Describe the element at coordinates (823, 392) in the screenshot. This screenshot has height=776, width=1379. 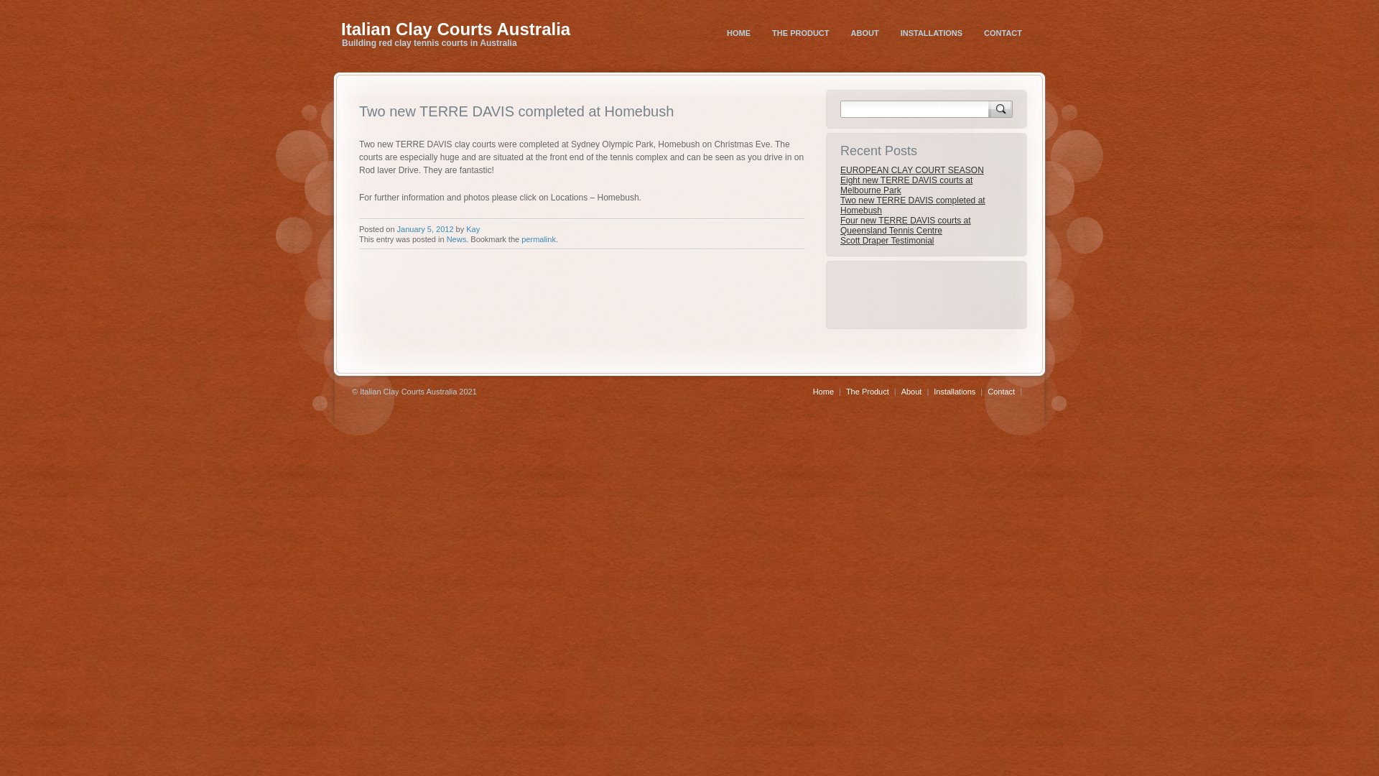
I see `Home` at that location.